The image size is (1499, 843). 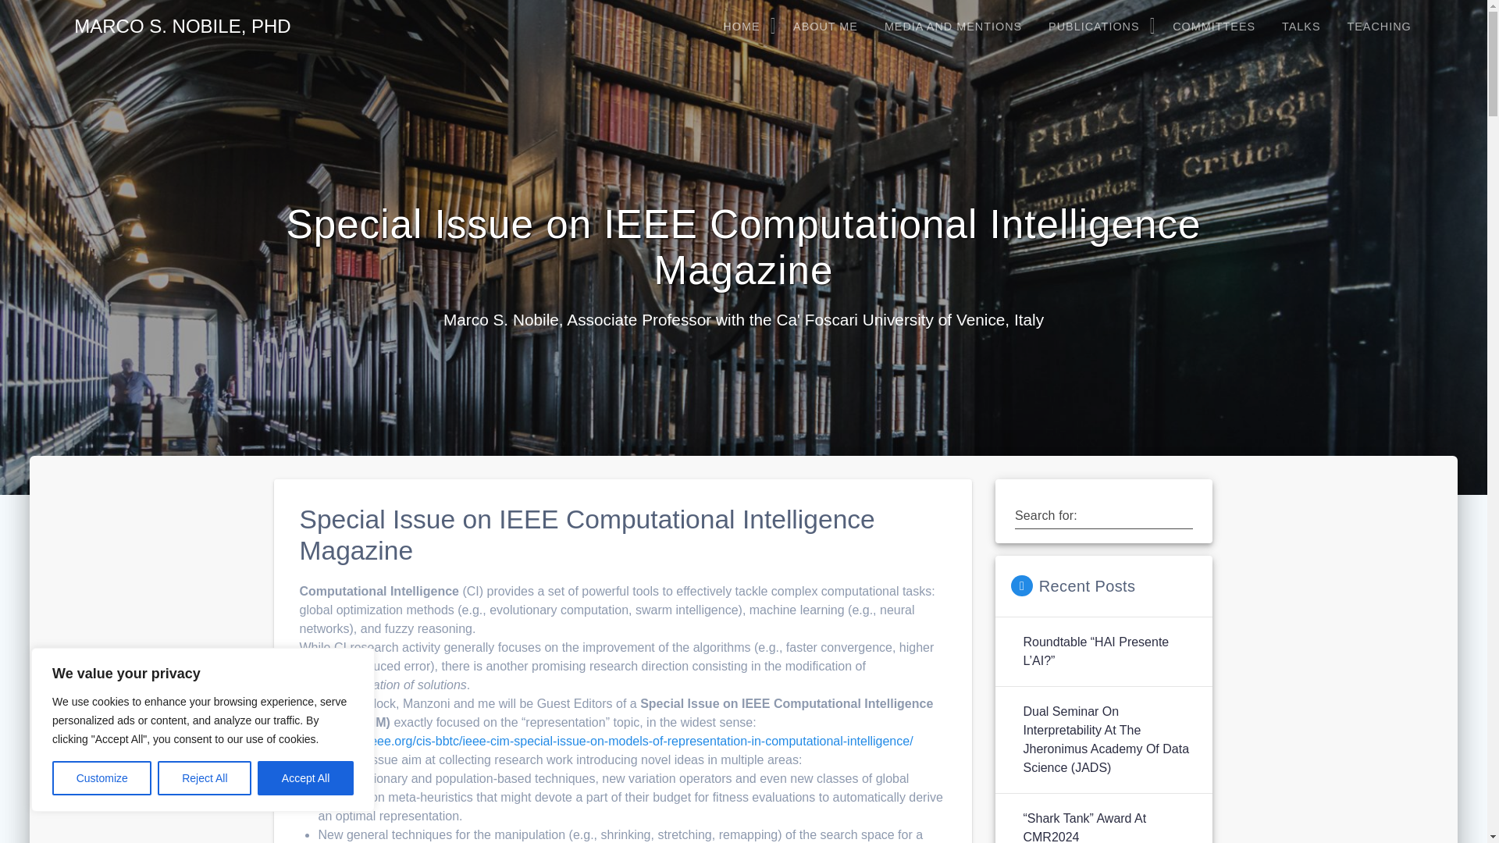 I want to click on Reject All, so click(x=205, y=778).